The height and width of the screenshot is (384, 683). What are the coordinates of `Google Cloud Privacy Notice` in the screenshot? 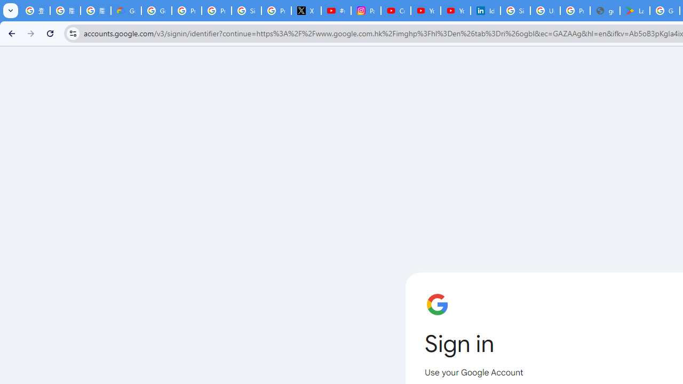 It's located at (126, 11).